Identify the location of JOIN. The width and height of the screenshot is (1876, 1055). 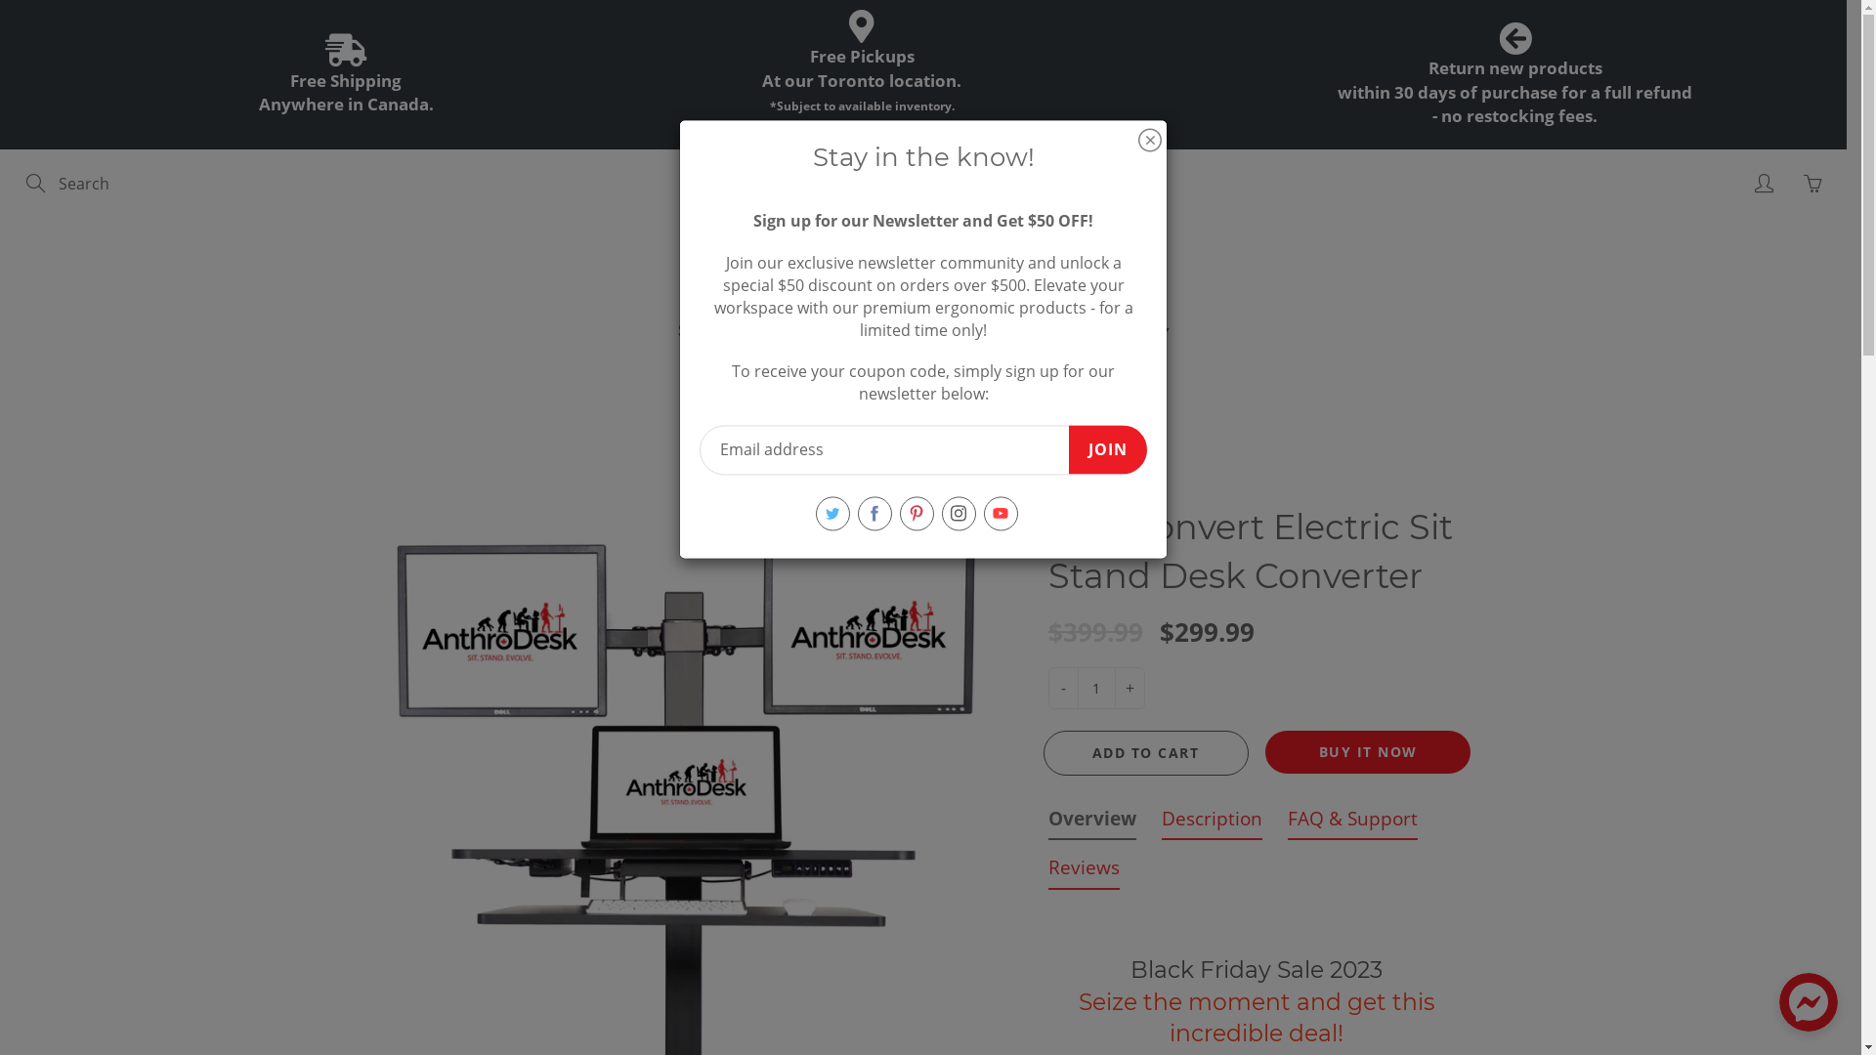
(1108, 449).